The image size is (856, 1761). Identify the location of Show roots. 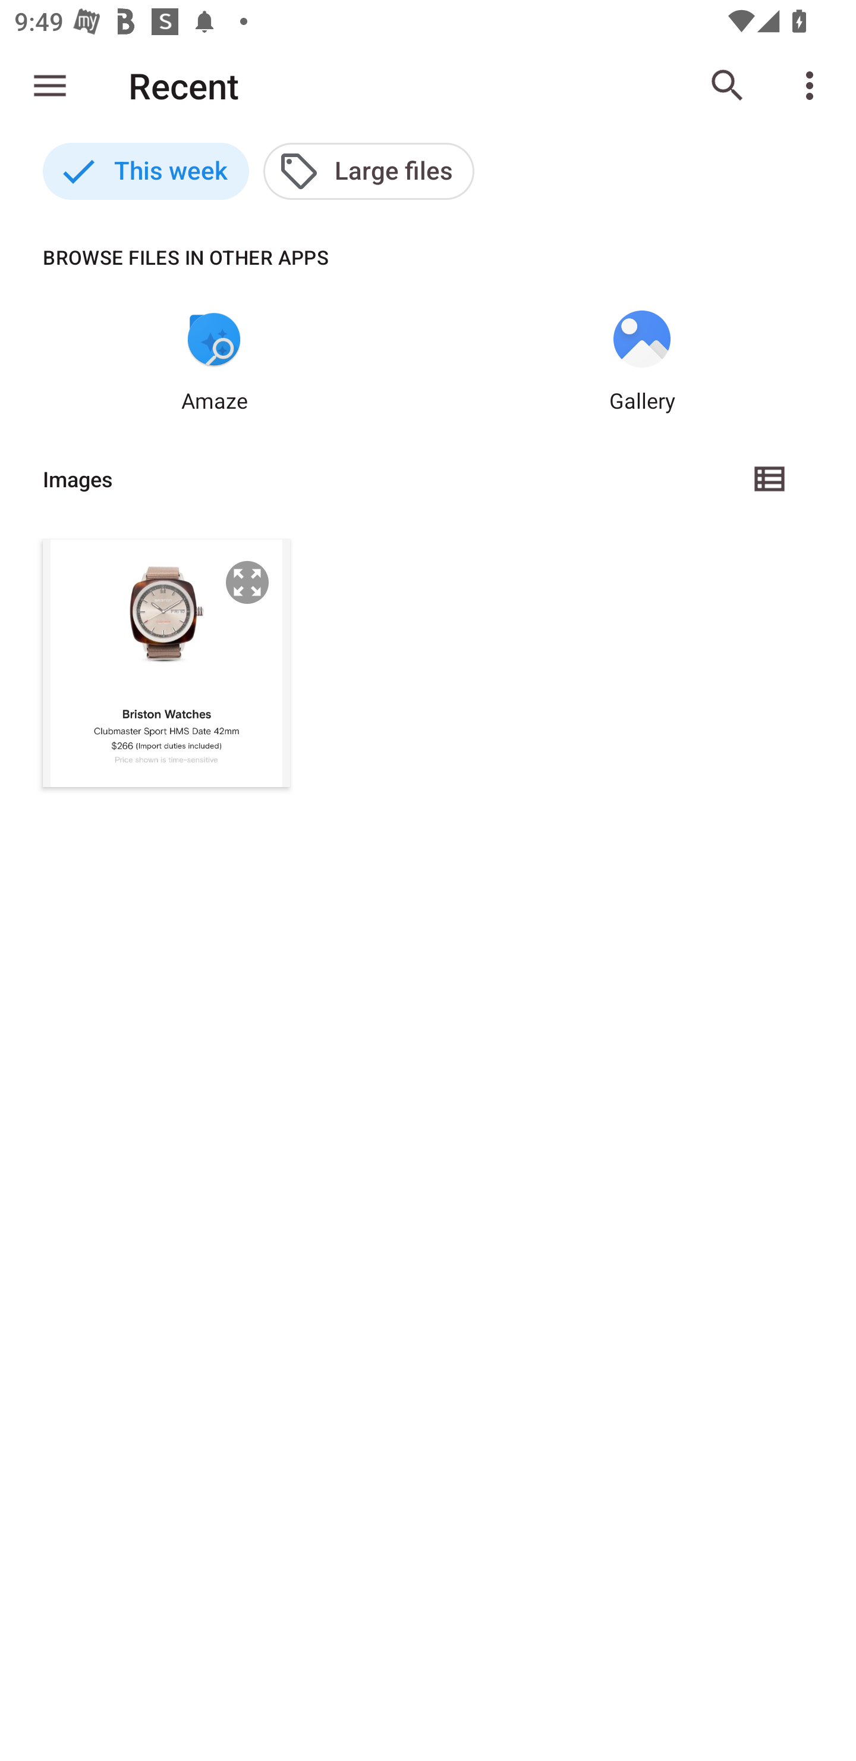
(50, 86).